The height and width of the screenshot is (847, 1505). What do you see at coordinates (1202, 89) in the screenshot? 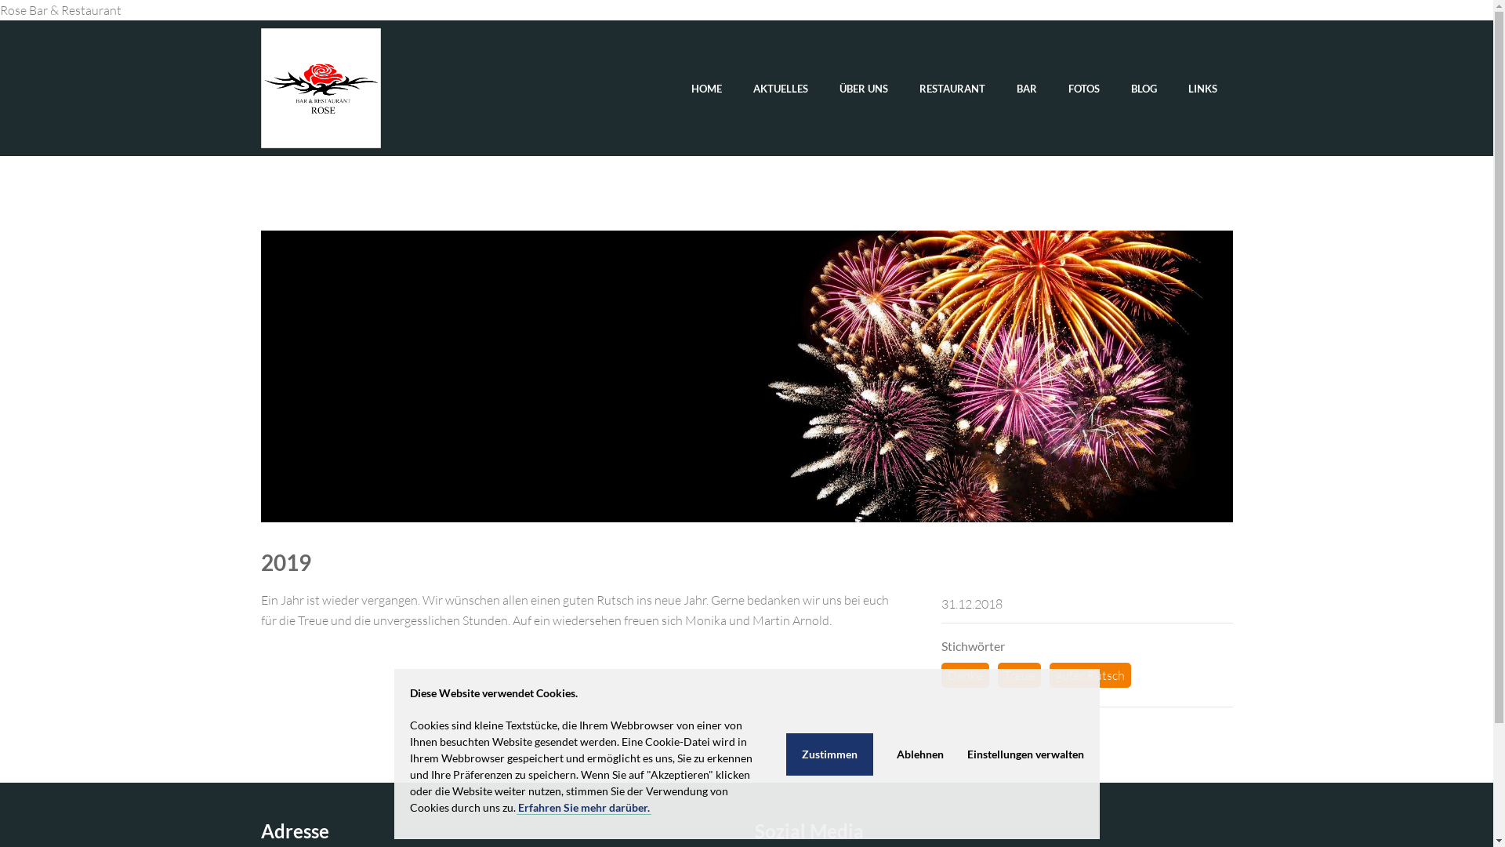
I see `LINKS` at bounding box center [1202, 89].